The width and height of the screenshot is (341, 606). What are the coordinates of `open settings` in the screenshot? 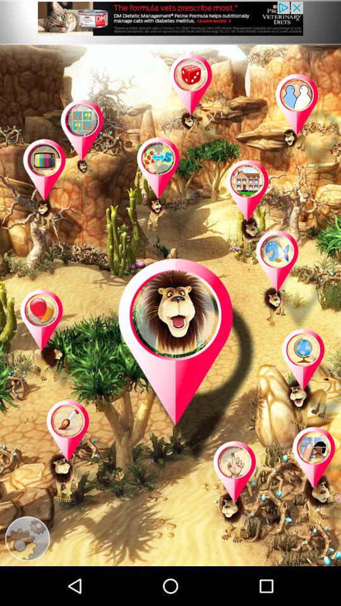 It's located at (27, 538).